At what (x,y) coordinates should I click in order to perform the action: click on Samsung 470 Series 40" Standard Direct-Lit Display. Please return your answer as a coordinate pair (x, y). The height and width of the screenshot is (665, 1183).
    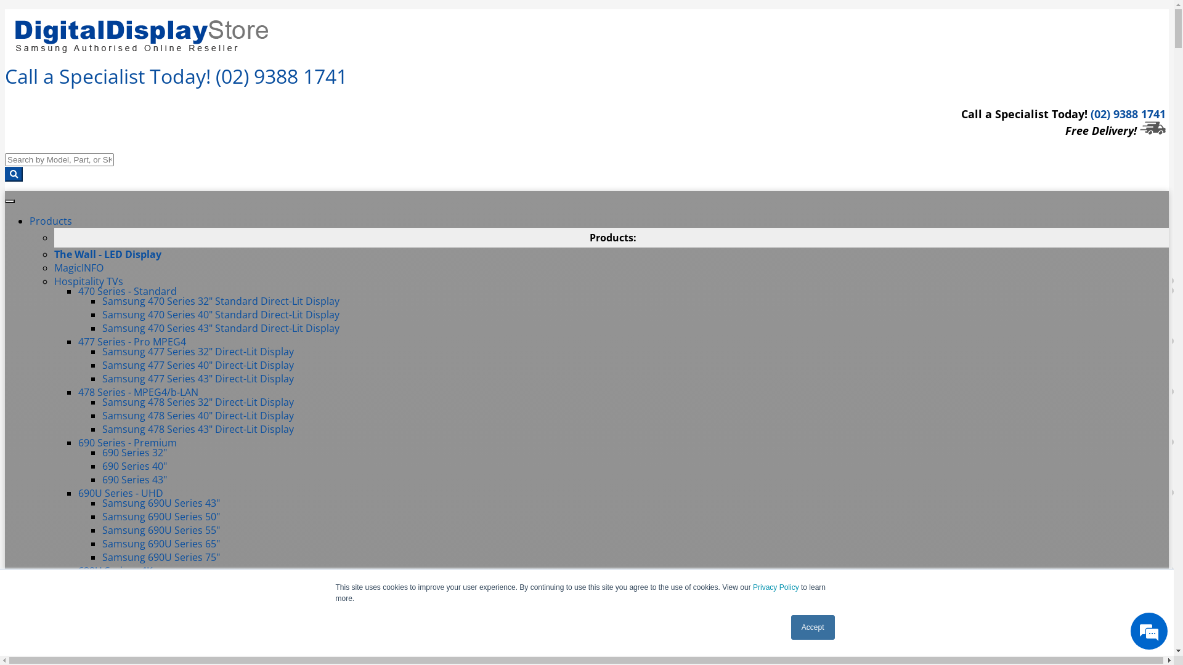
    Looking at the image, I should click on (221, 315).